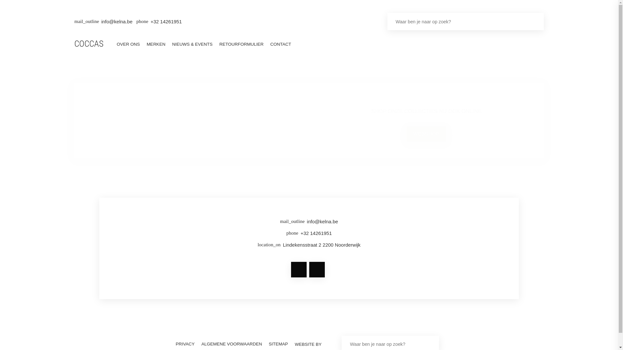 This screenshot has height=350, width=623. Describe the element at coordinates (317, 270) in the screenshot. I see `COCCAS Instagram` at that location.